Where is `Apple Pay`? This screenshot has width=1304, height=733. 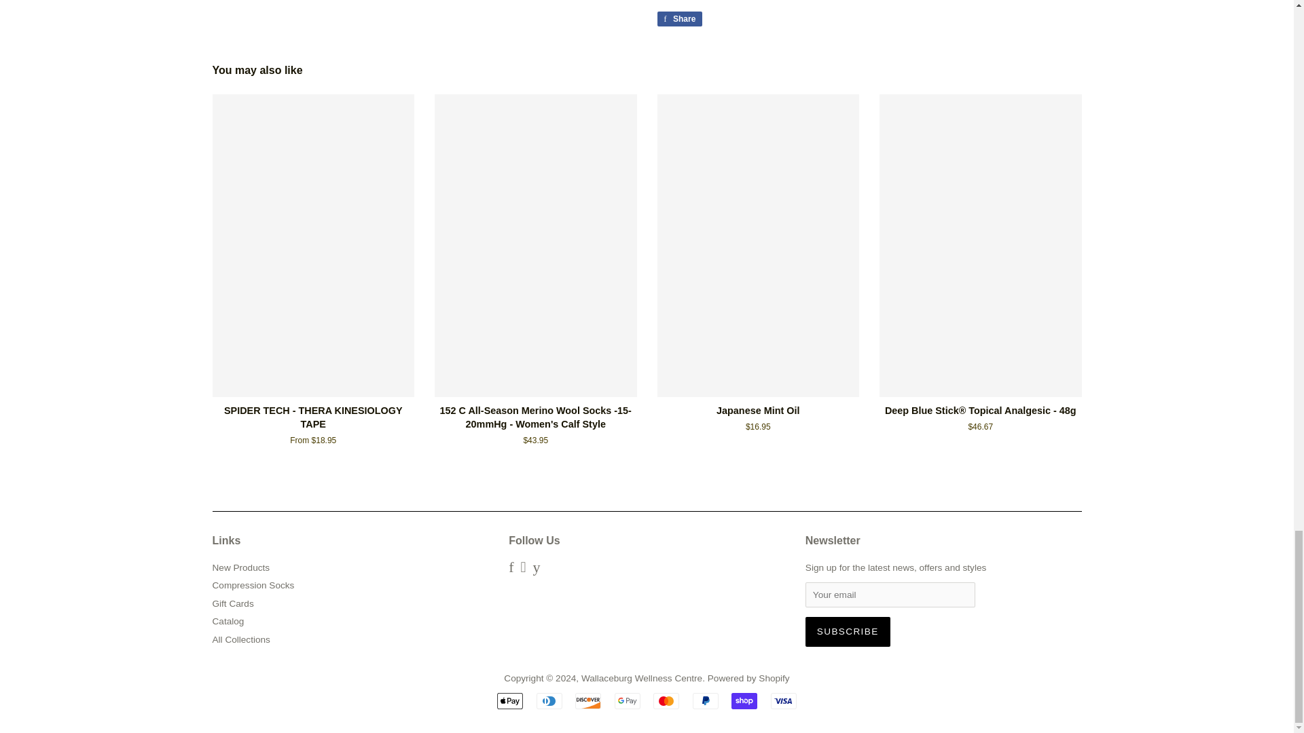 Apple Pay is located at coordinates (509, 700).